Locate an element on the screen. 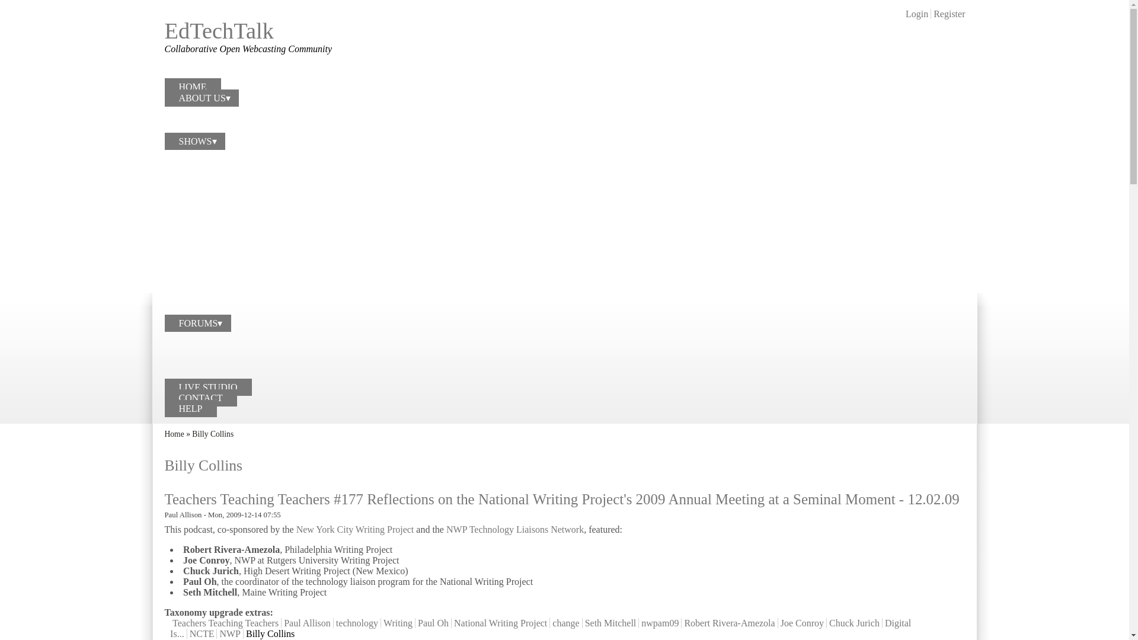  Advertisement is located at coordinates (829, 37).